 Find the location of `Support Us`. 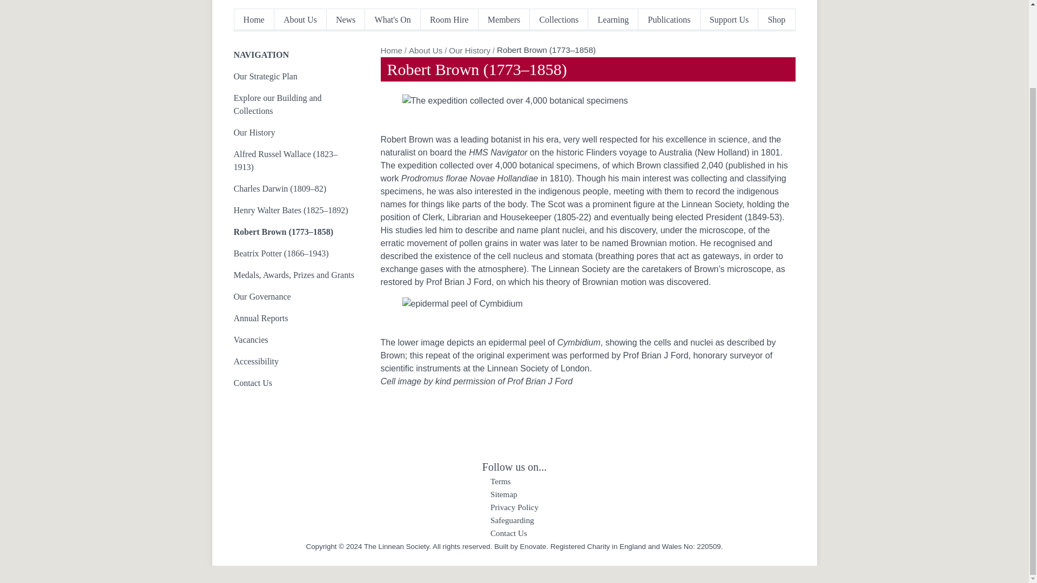

Support Us is located at coordinates (730, 20).